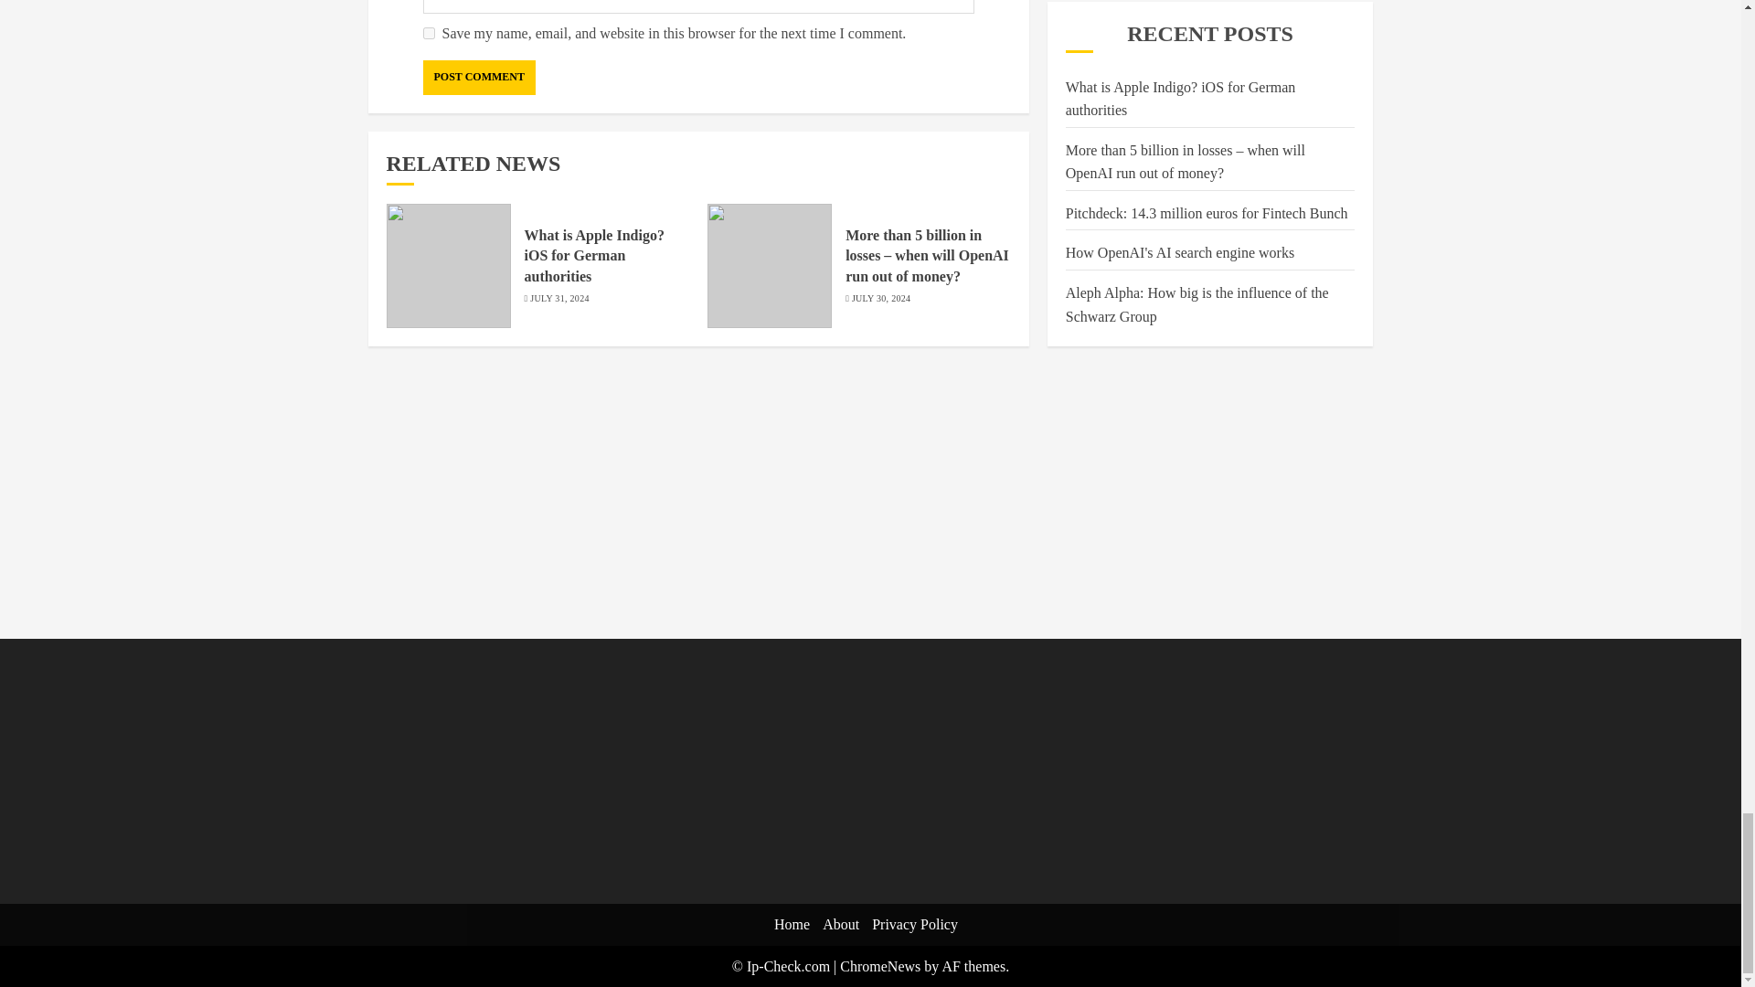 Image resolution: width=1755 pixels, height=987 pixels. I want to click on yes, so click(428, 33).